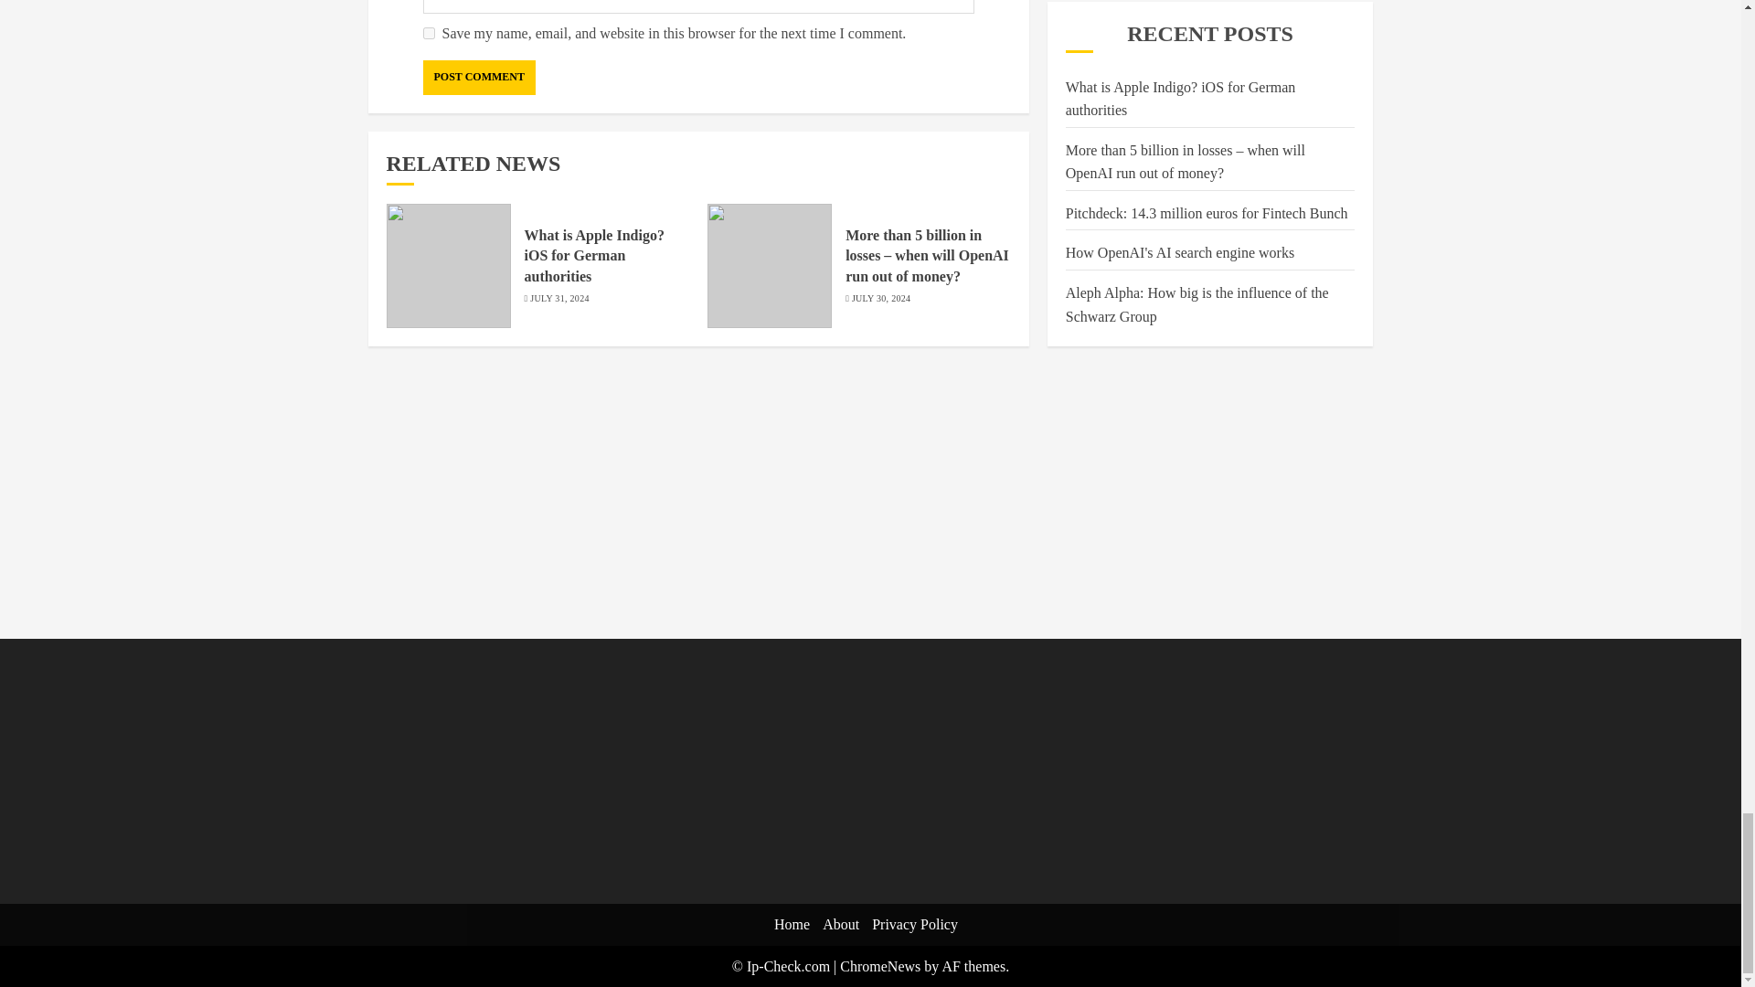 Image resolution: width=1755 pixels, height=987 pixels. I want to click on yes, so click(428, 33).